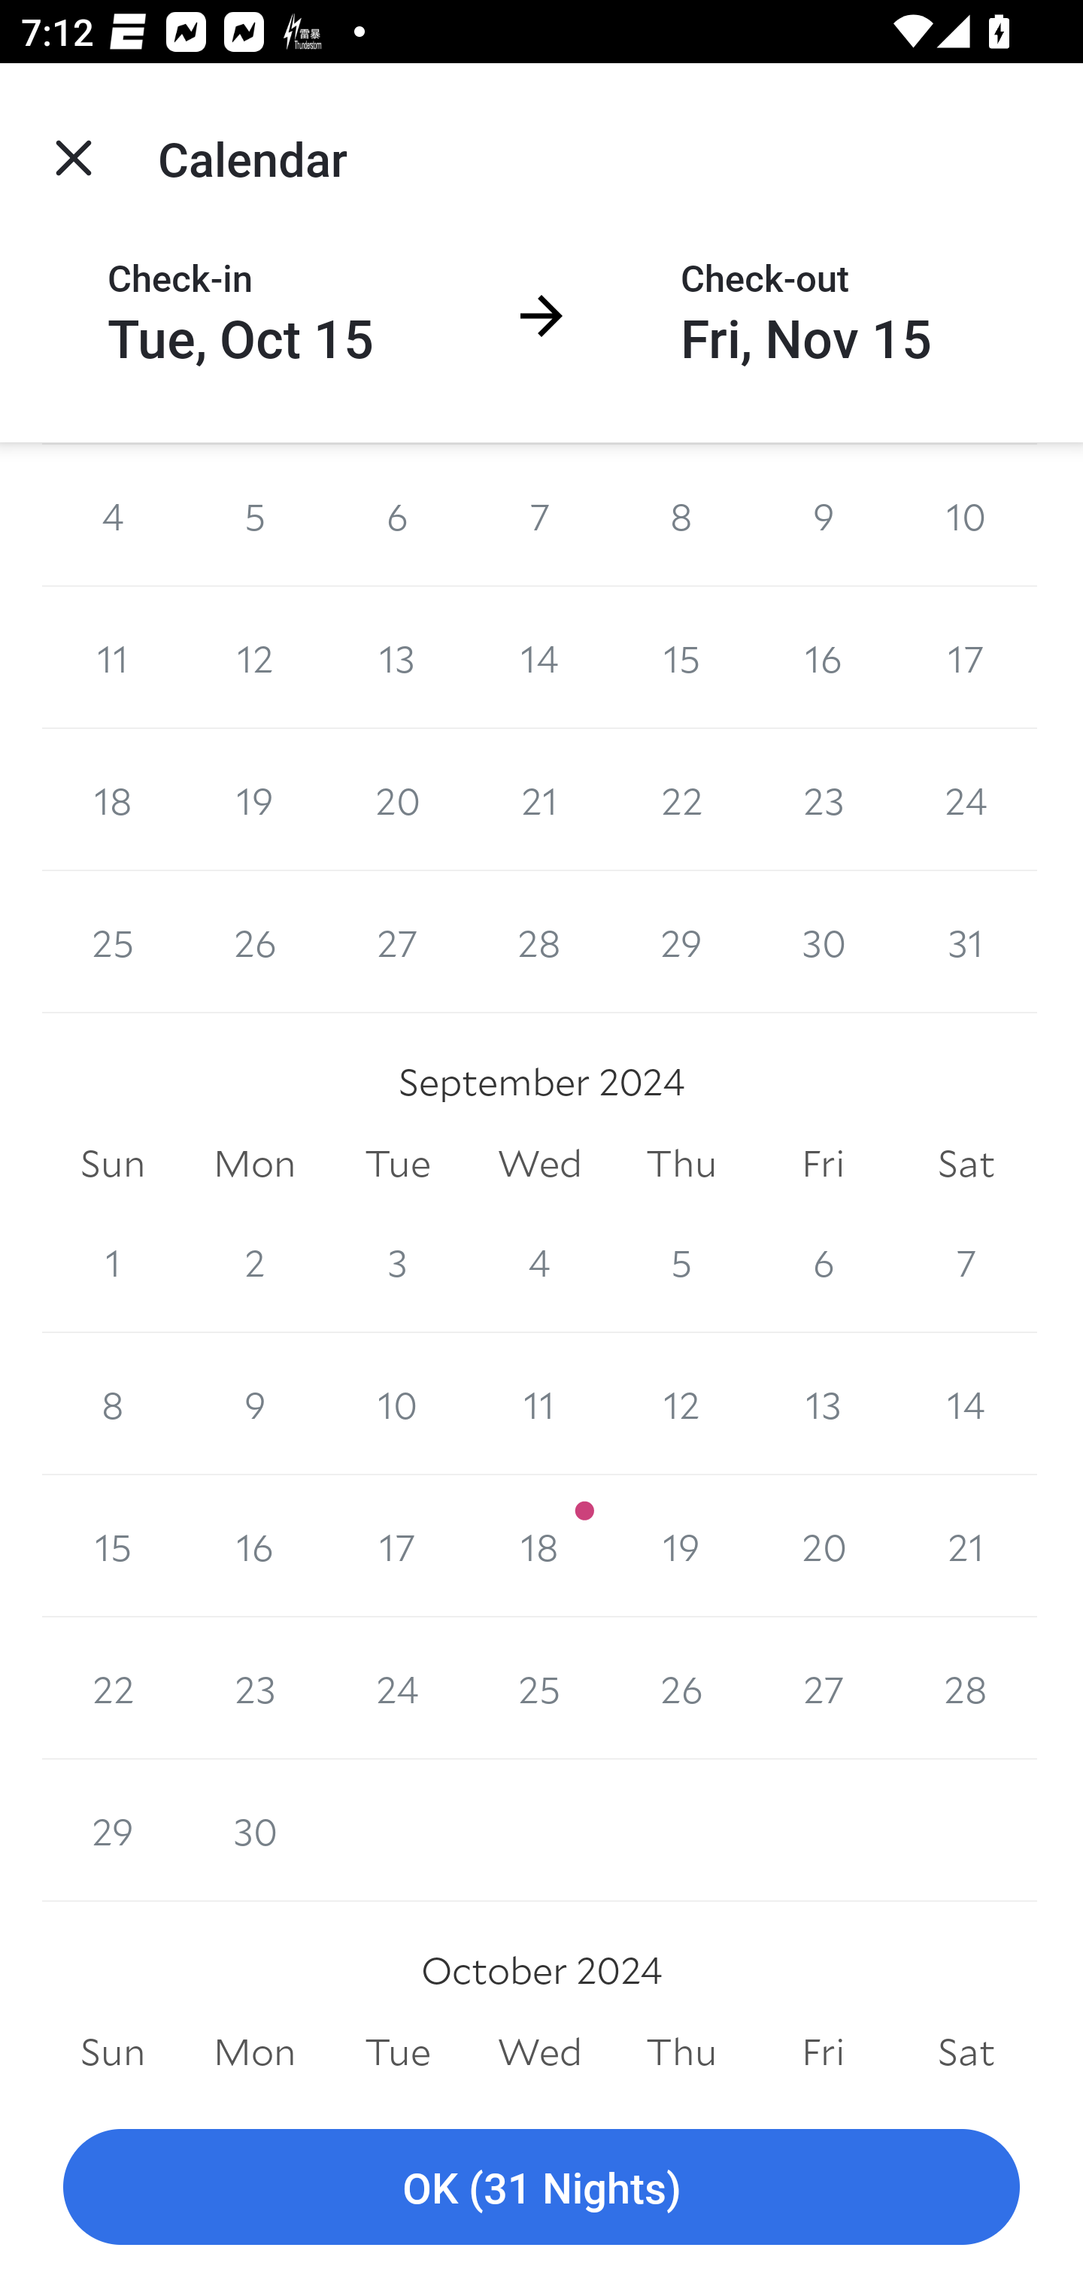  Describe the element at coordinates (113, 515) in the screenshot. I see `4 4 August 2024` at that location.